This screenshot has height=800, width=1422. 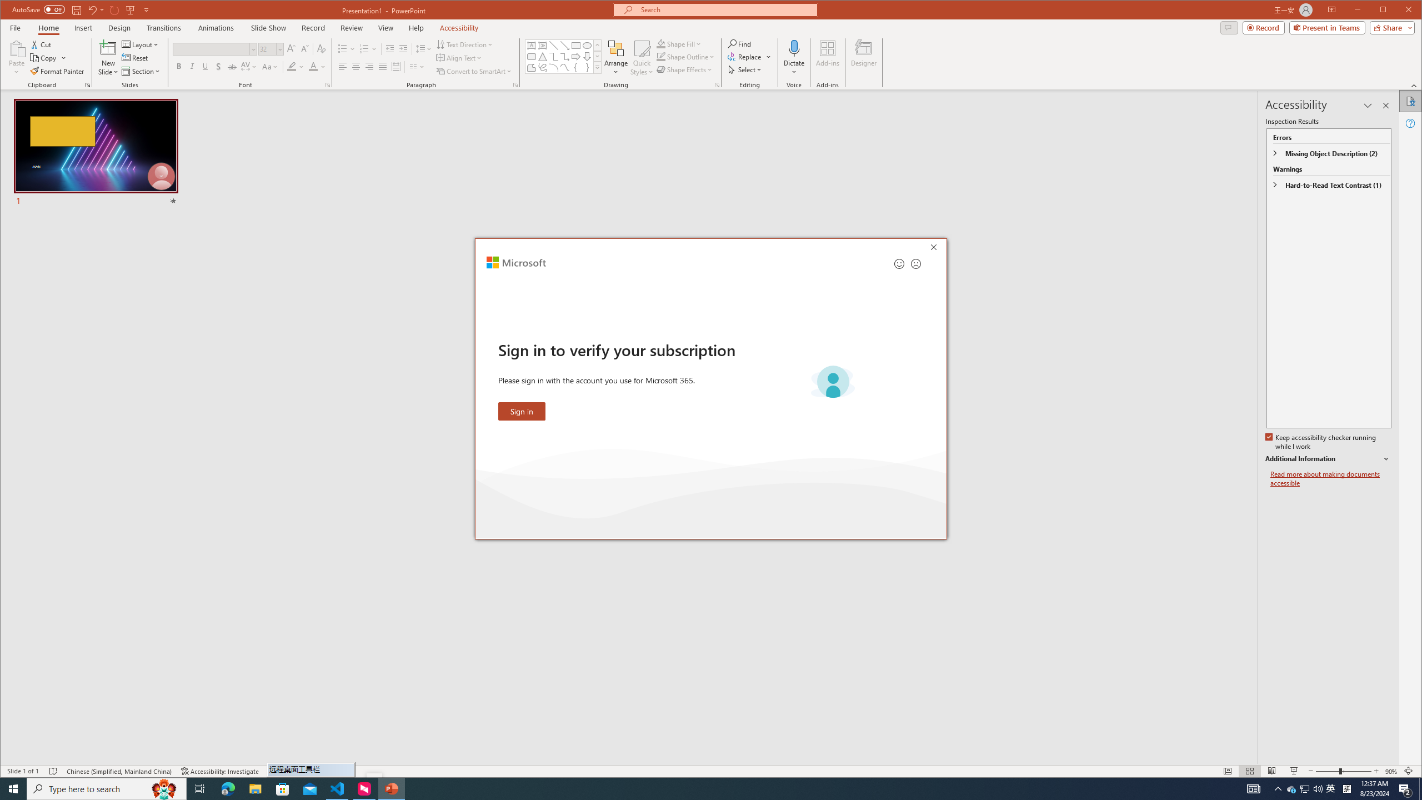 What do you see at coordinates (661, 57) in the screenshot?
I see `Shape Outline Blue, Accent 1` at bounding box center [661, 57].